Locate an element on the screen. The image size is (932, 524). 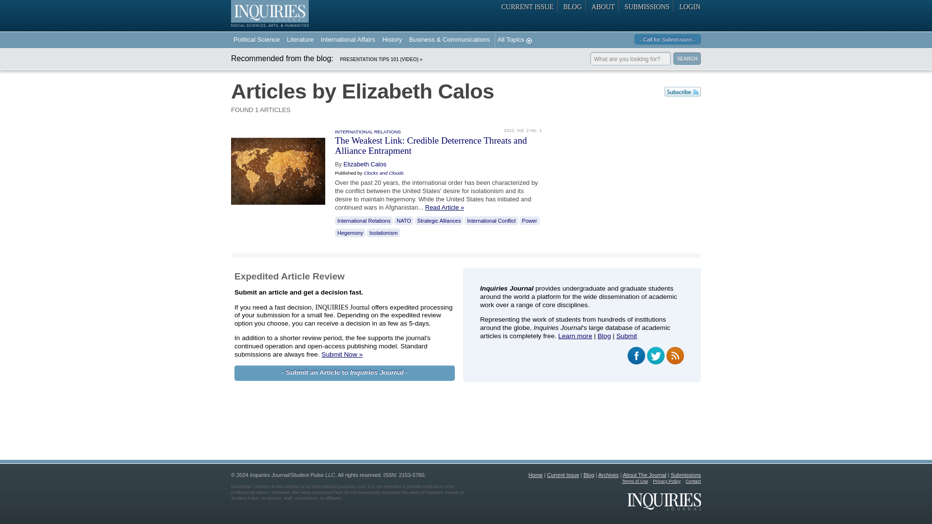
Political Science is located at coordinates (256, 41).